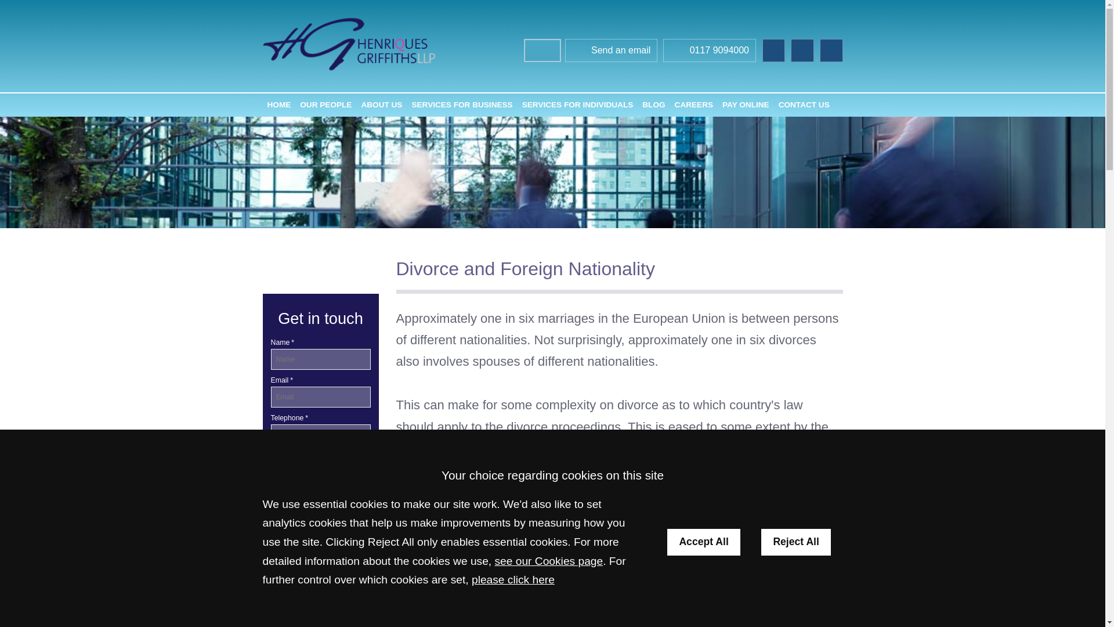 The width and height of the screenshot is (1114, 627). Describe the element at coordinates (278, 105) in the screenshot. I see `HOME` at that location.